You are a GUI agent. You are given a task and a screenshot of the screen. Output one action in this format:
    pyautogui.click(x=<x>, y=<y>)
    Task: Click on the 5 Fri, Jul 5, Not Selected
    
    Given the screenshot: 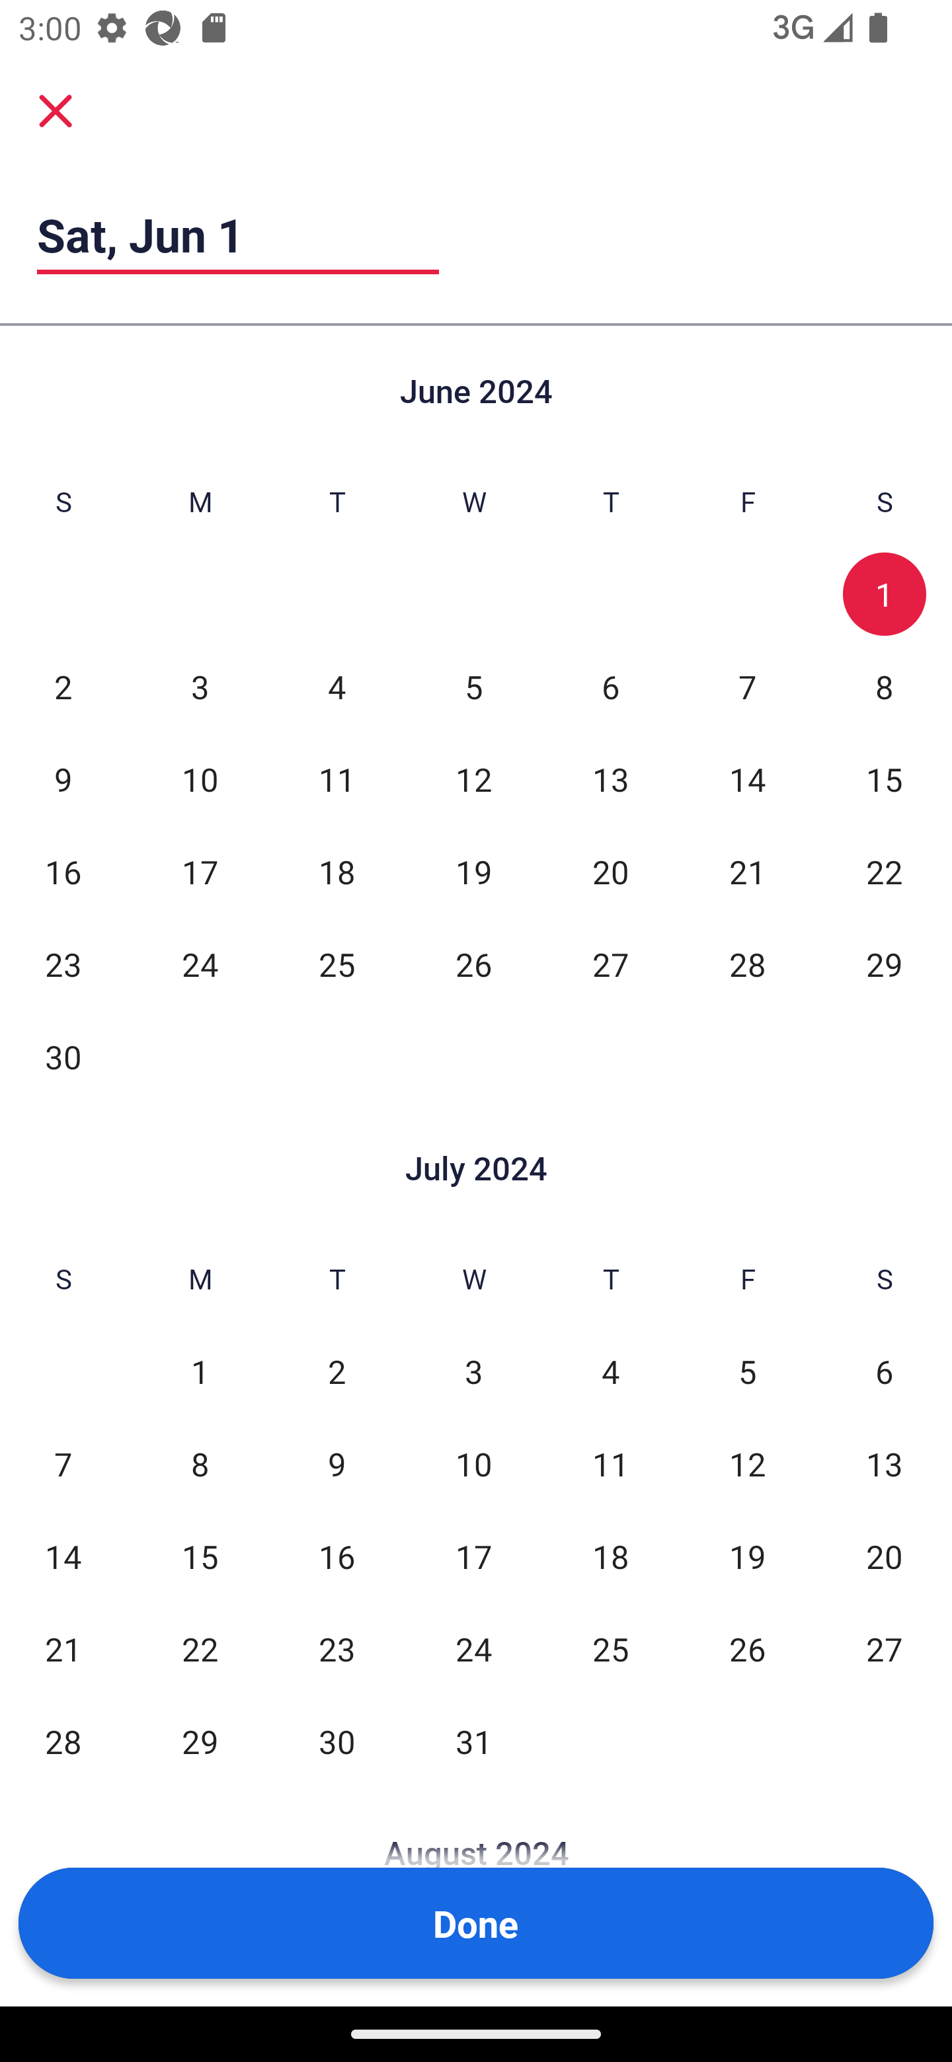 What is the action you would take?
    pyautogui.click(x=747, y=1372)
    